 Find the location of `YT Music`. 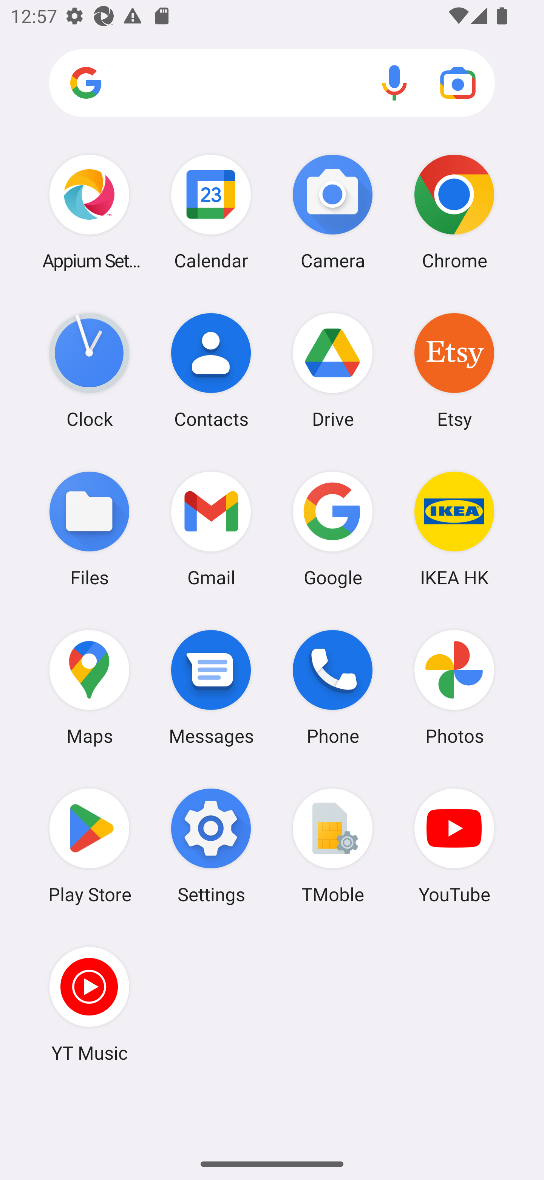

YT Music is located at coordinates (89, 1004).